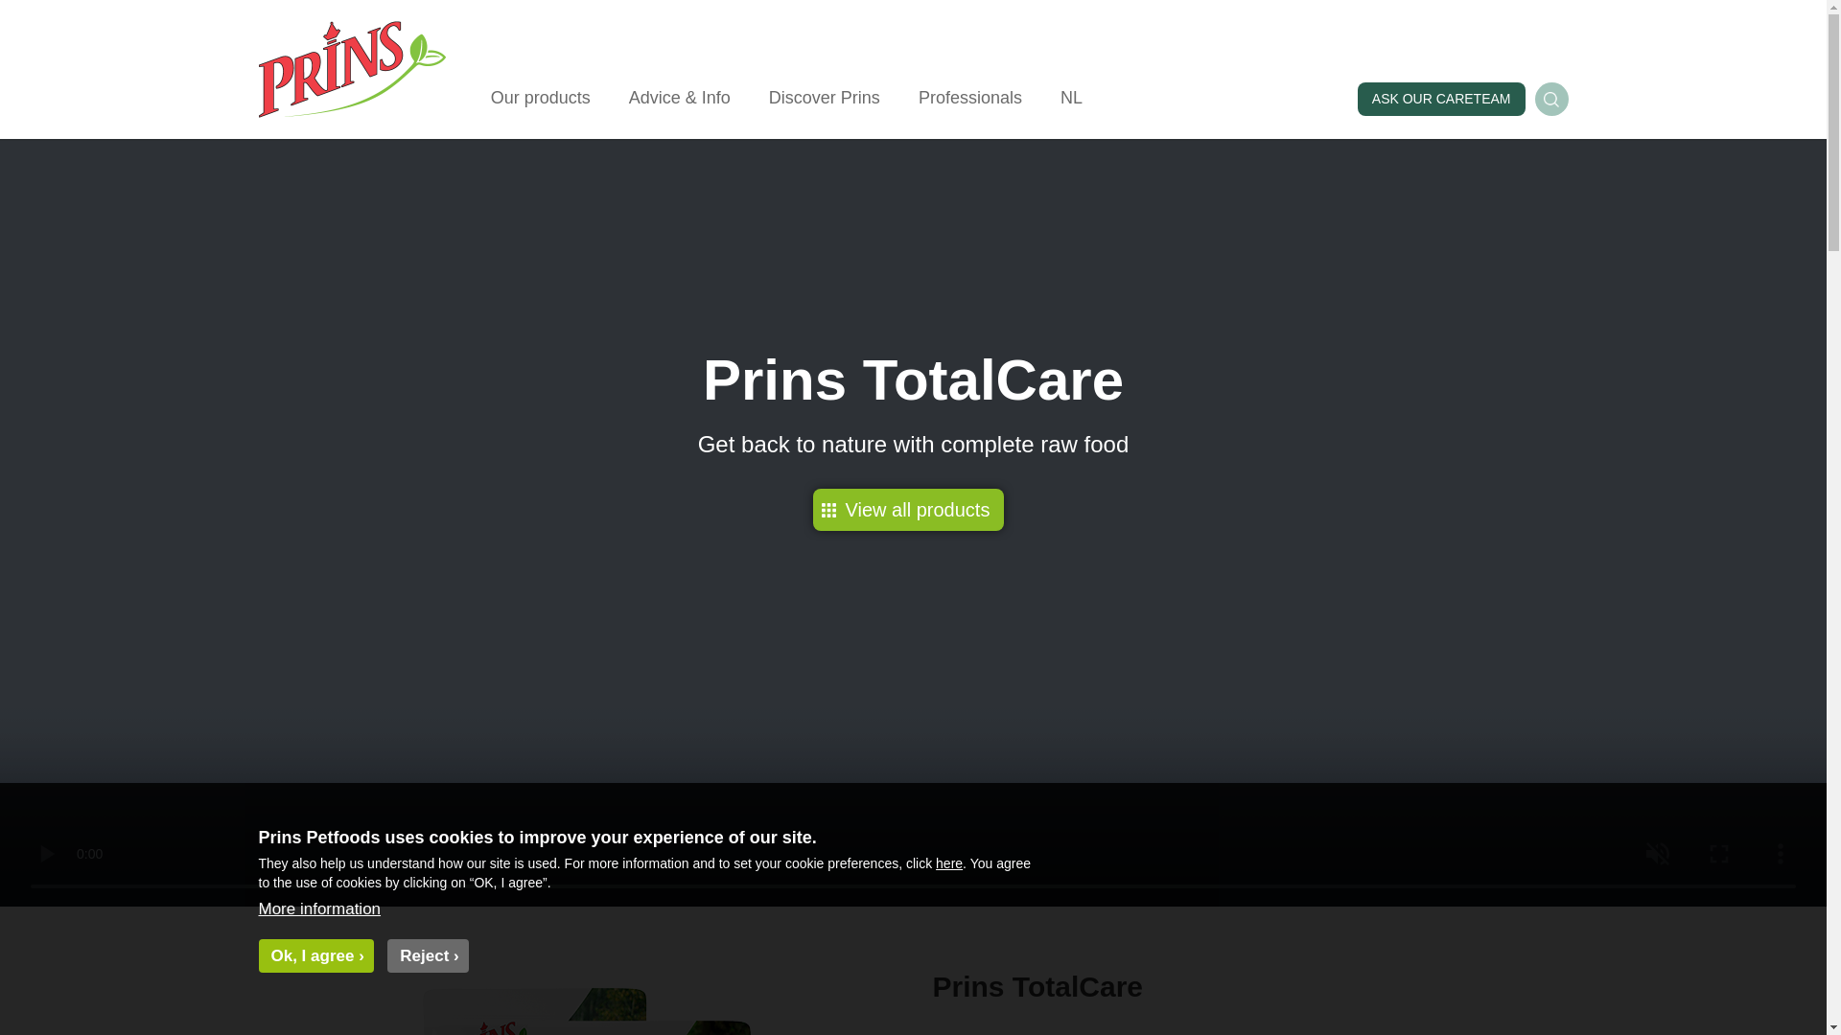 This screenshot has height=1035, width=1841. I want to click on Search, so click(1550, 99).